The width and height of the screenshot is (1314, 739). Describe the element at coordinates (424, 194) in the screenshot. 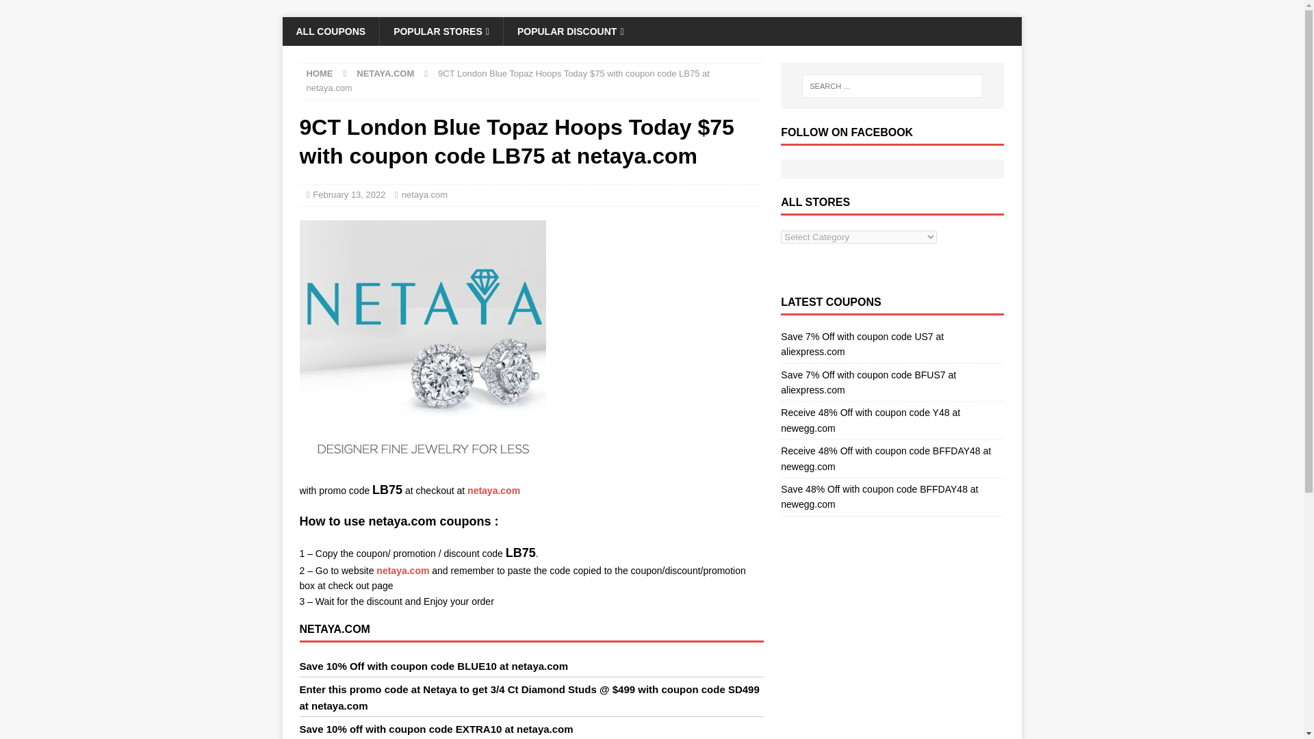

I see `netaya.com` at that location.